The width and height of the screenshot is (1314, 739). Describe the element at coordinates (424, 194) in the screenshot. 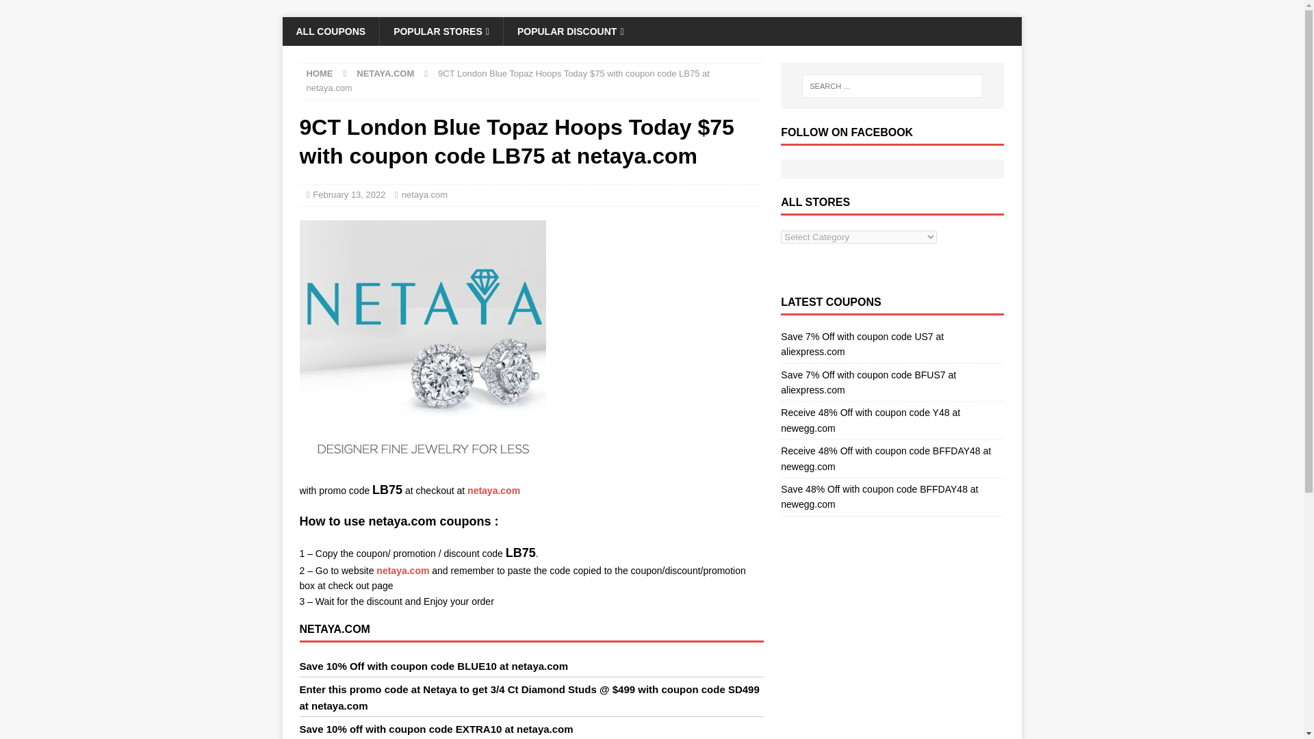

I see `netaya.com` at that location.